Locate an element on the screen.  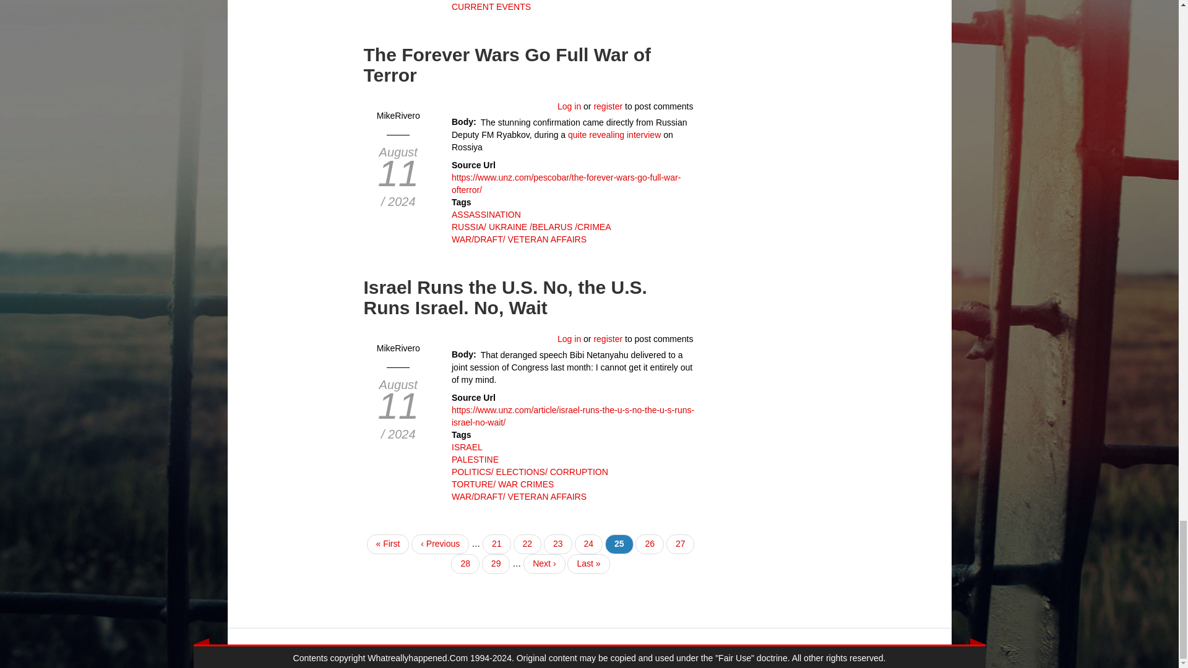
Go to previous page is located at coordinates (440, 544).